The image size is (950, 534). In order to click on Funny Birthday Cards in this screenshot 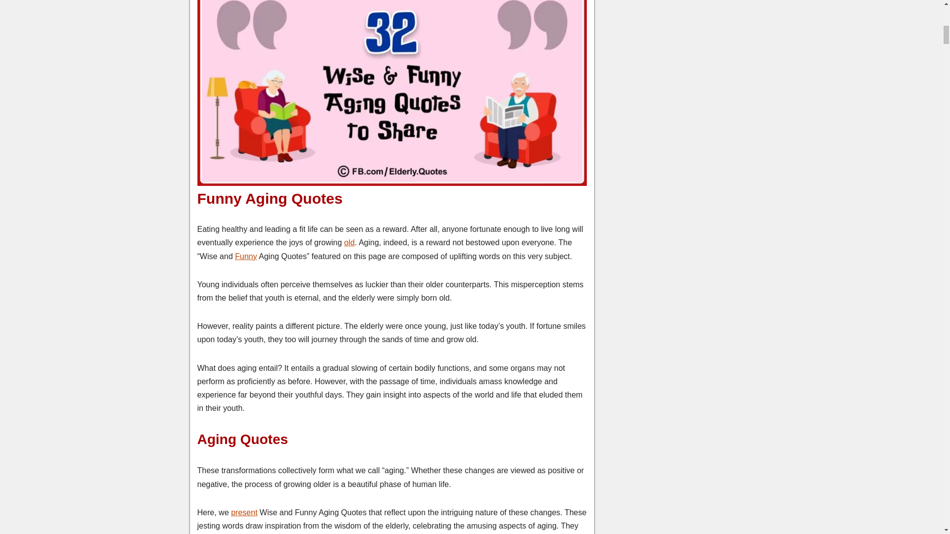, I will do `click(245, 256)`.